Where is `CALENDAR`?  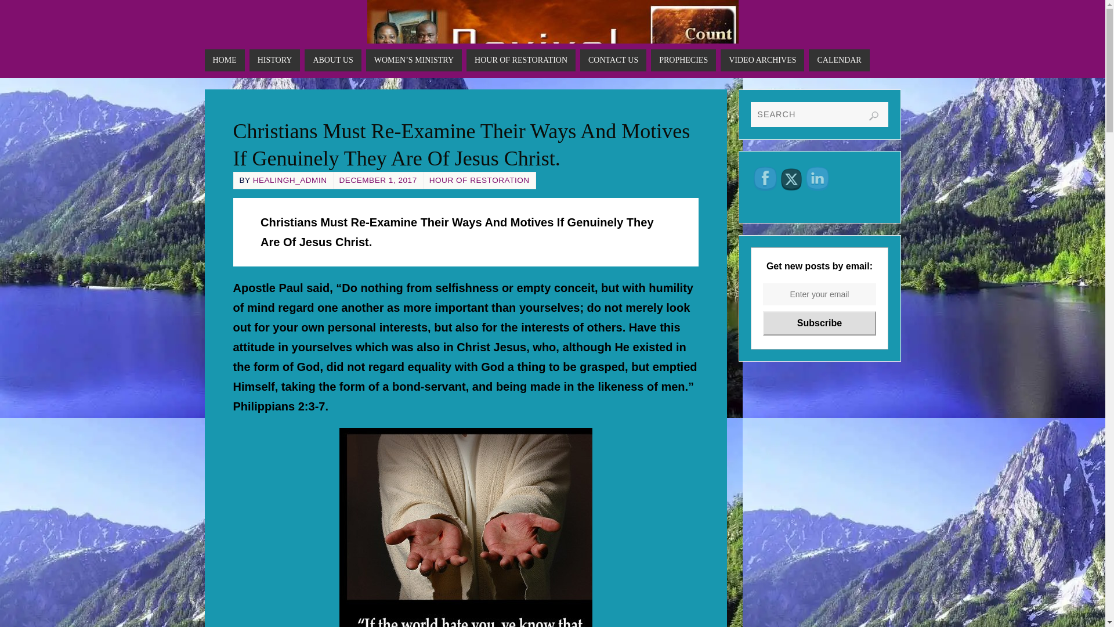
CALENDAR is located at coordinates (838, 60).